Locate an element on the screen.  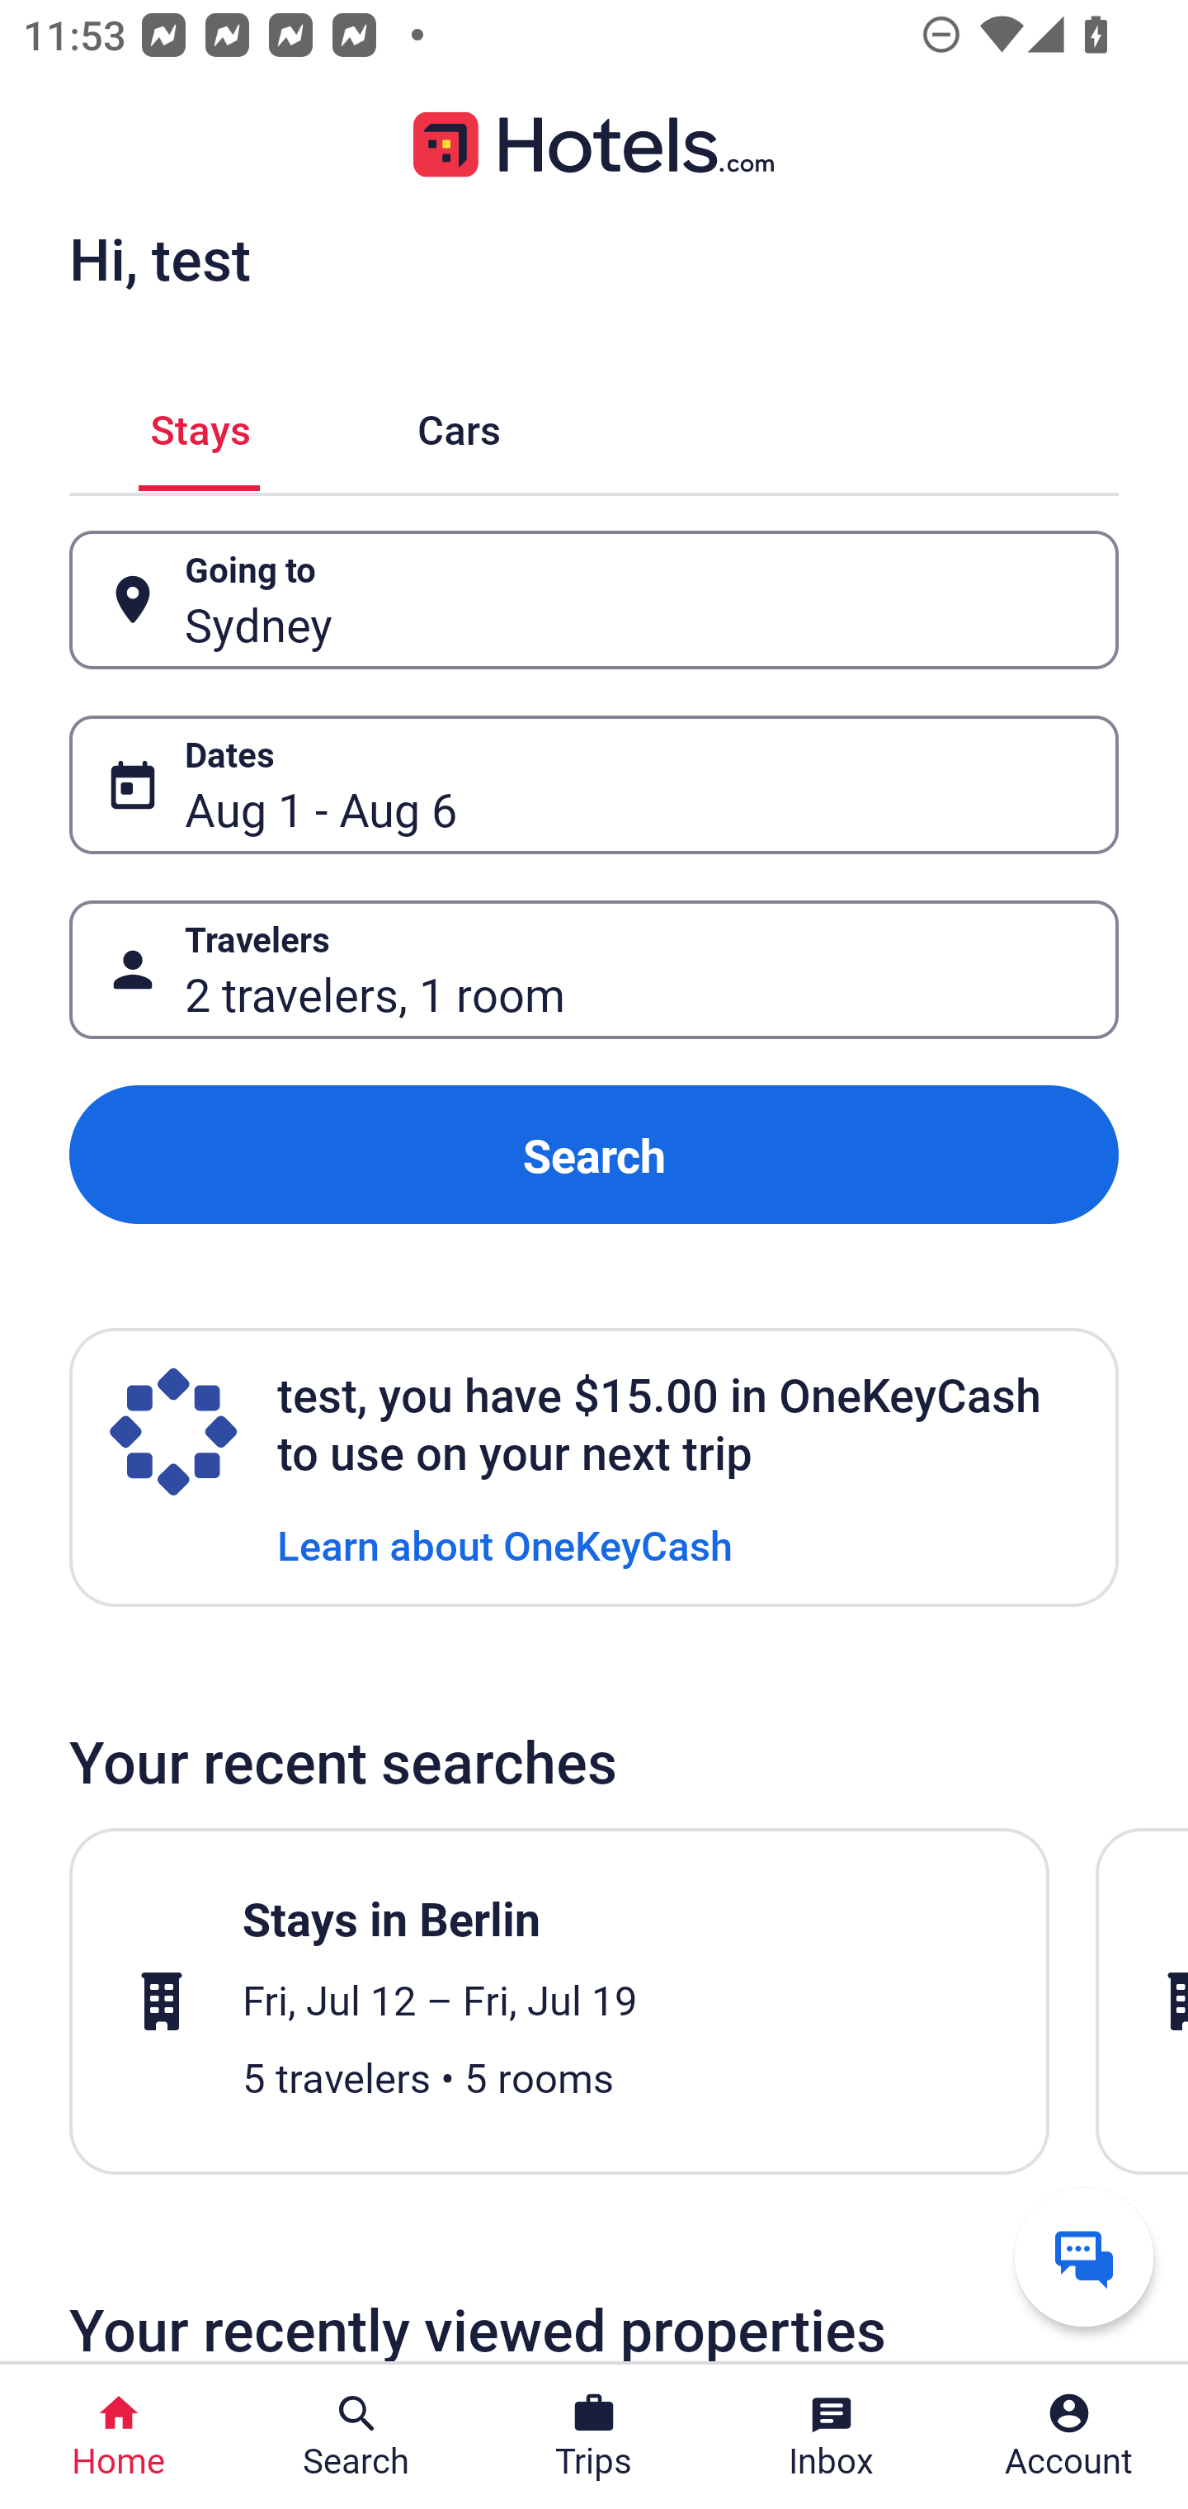
Cars is located at coordinates (459, 424).